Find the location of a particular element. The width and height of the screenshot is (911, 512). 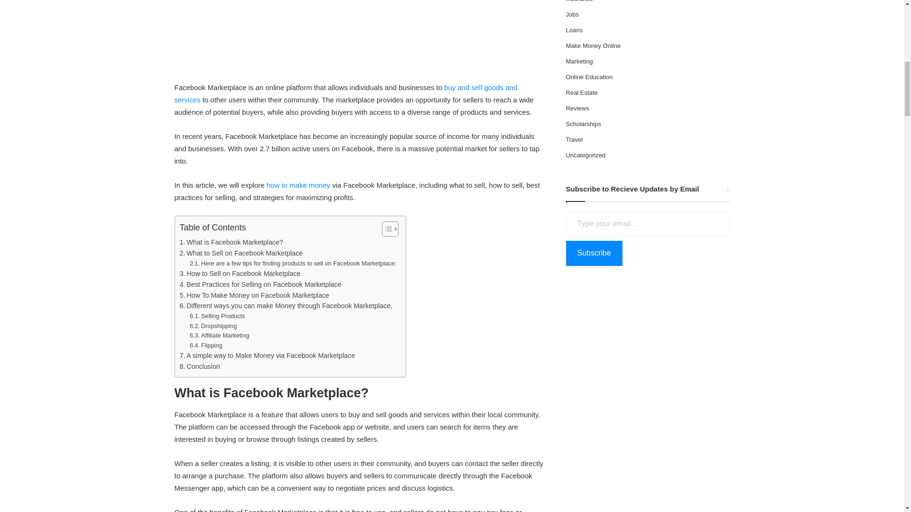

Flipping is located at coordinates (206, 346).